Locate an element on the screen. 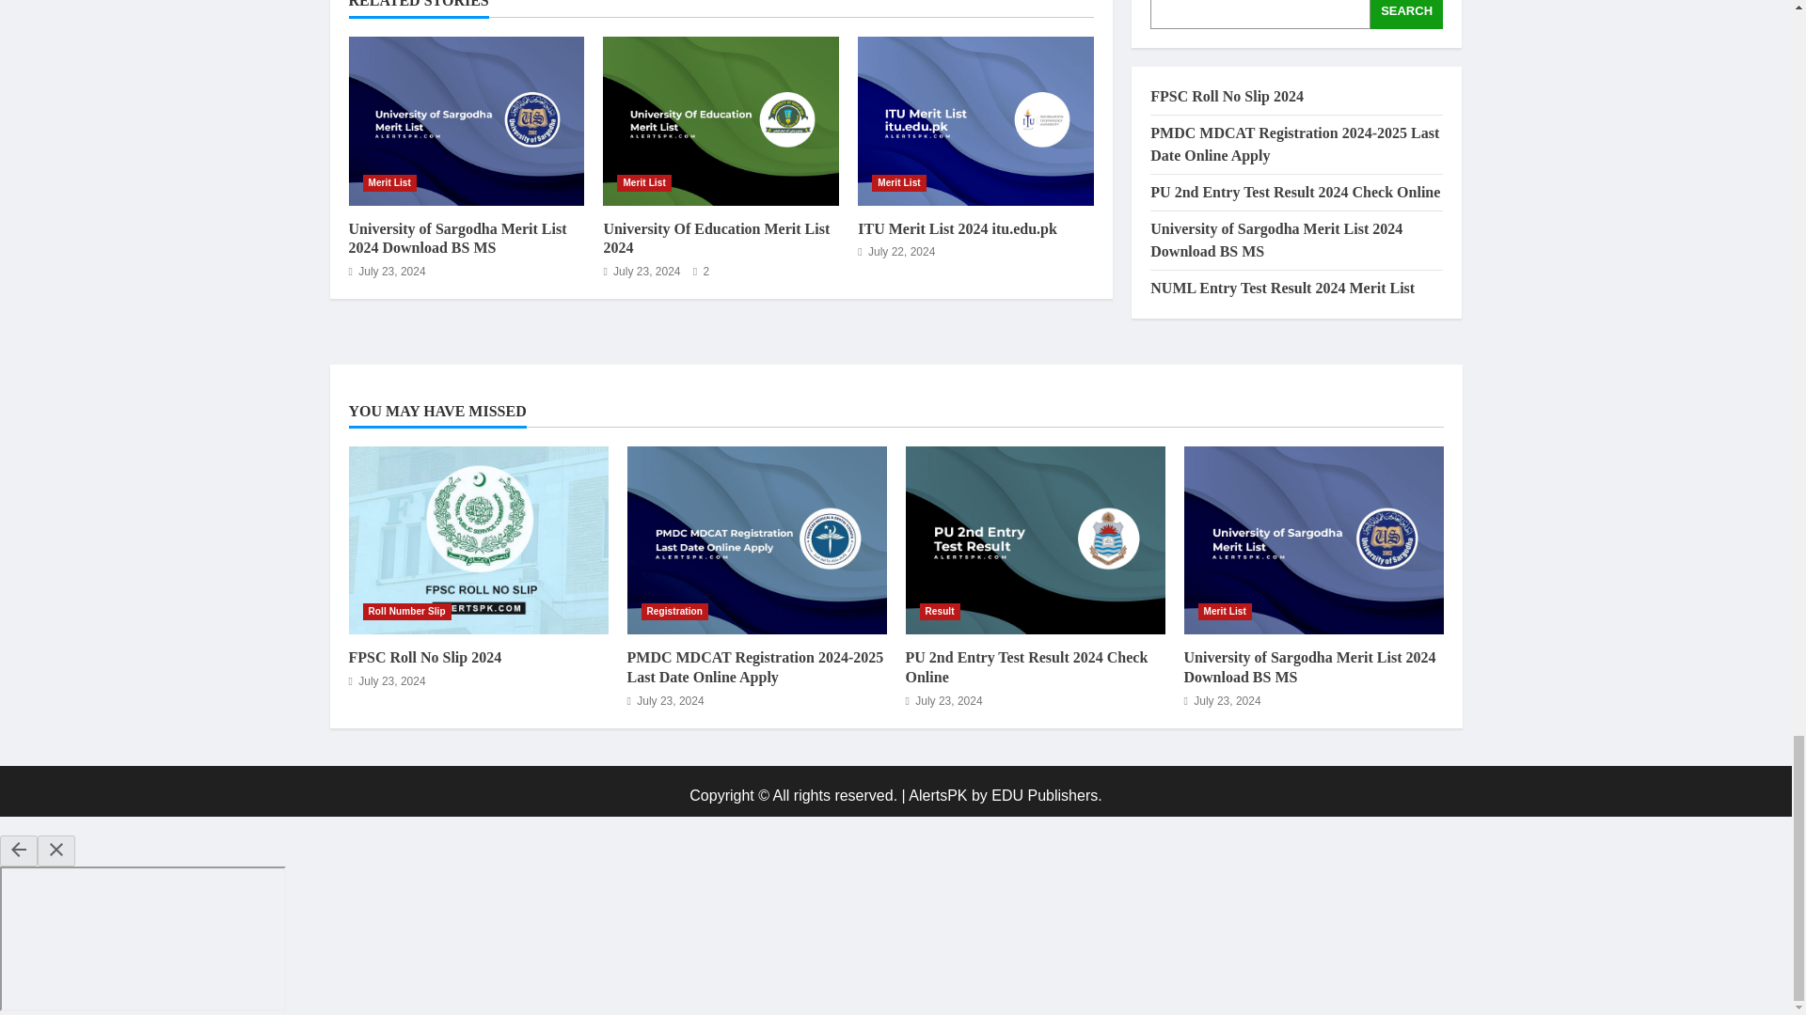 This screenshot has width=1806, height=1015. University Of Education Merit List 2024 is located at coordinates (721, 120).